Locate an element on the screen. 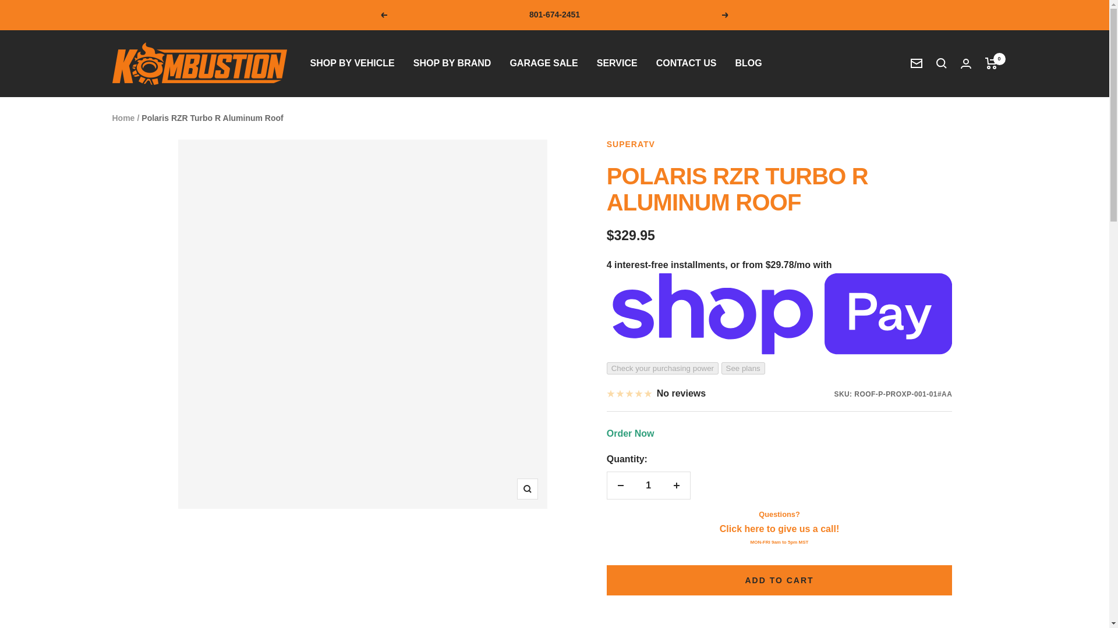 This screenshot has height=628, width=1118. 0 is located at coordinates (991, 64).